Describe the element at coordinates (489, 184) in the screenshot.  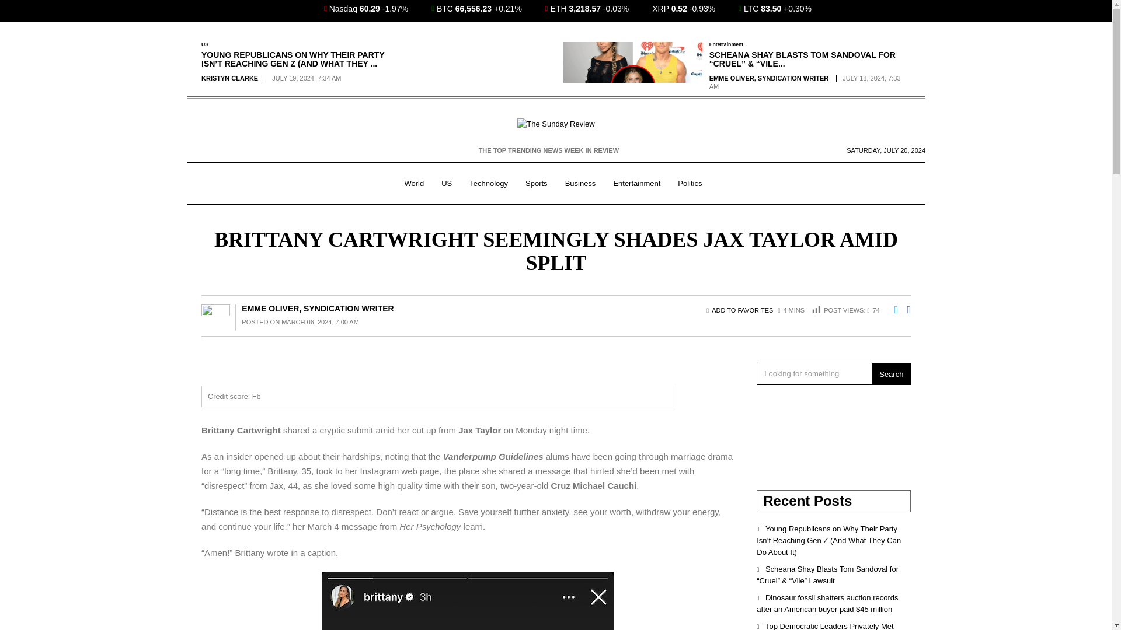
I see `Technology` at that location.